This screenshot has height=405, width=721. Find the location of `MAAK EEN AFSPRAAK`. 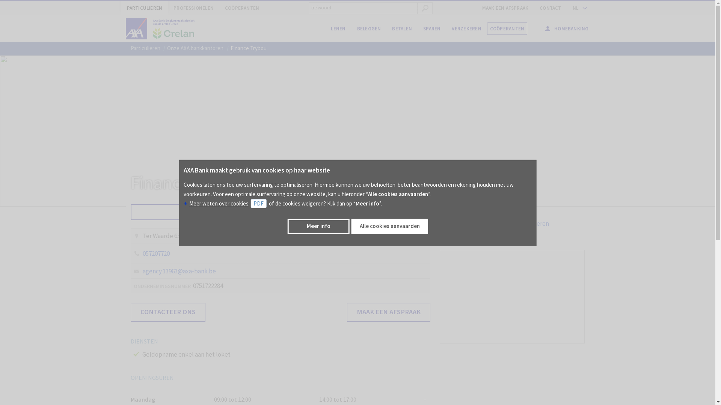

MAAK EEN AFSPRAAK is located at coordinates (389, 312).